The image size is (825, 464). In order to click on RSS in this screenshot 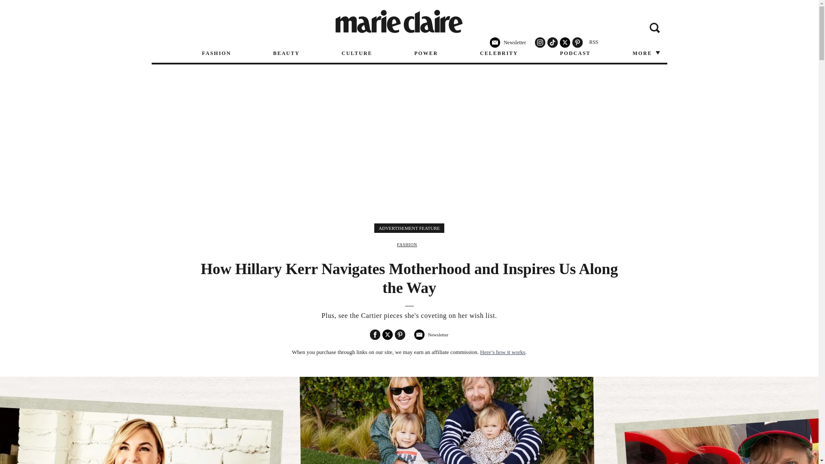, I will do `click(593, 42)`.